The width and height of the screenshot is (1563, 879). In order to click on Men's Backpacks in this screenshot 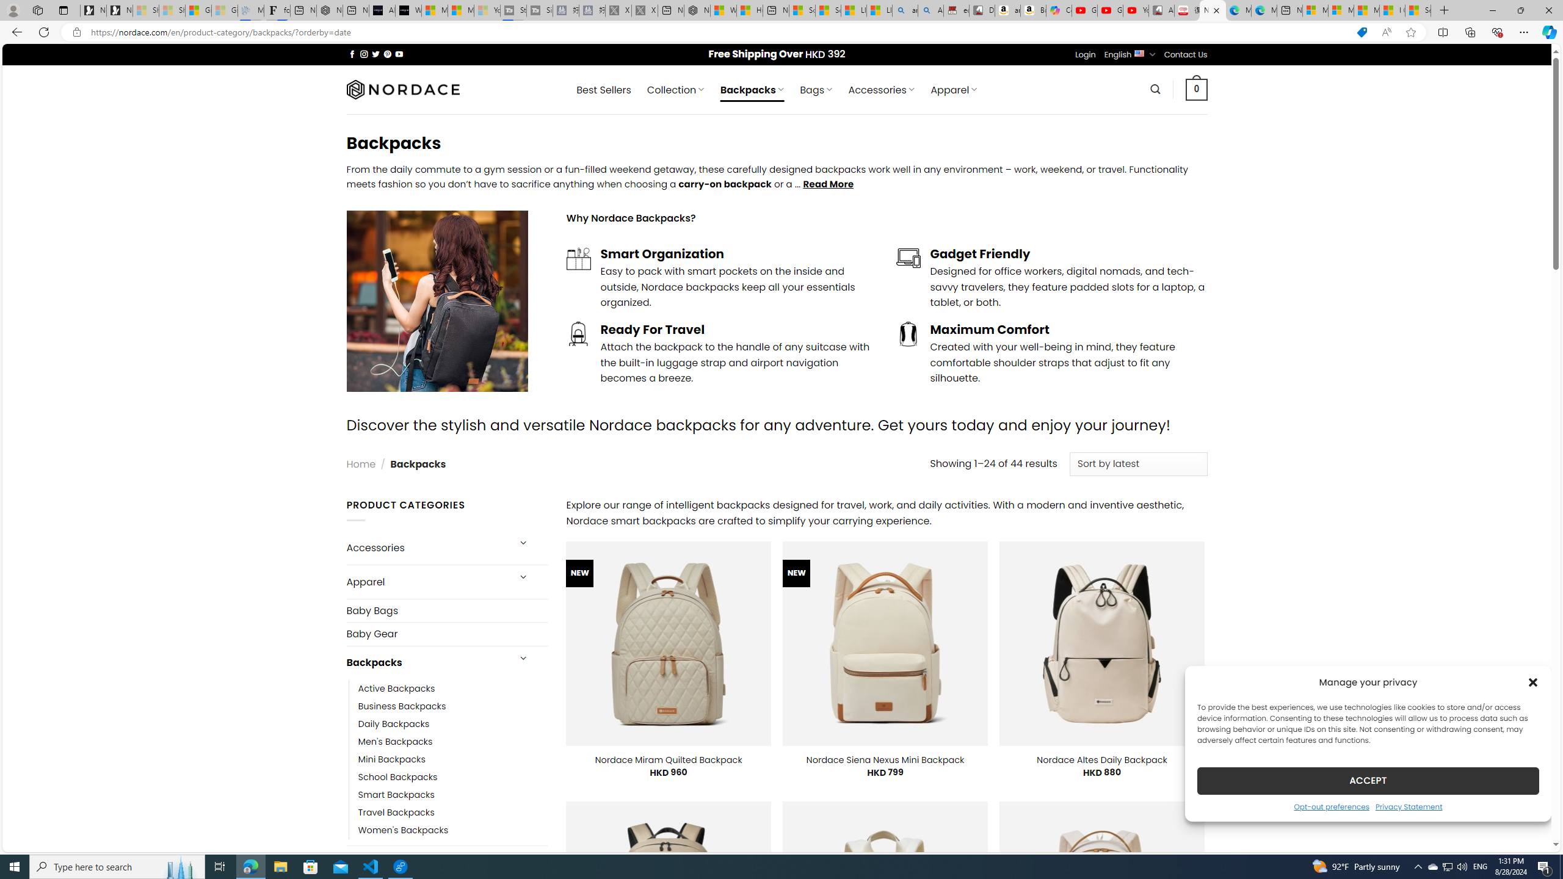, I will do `click(453, 741)`.